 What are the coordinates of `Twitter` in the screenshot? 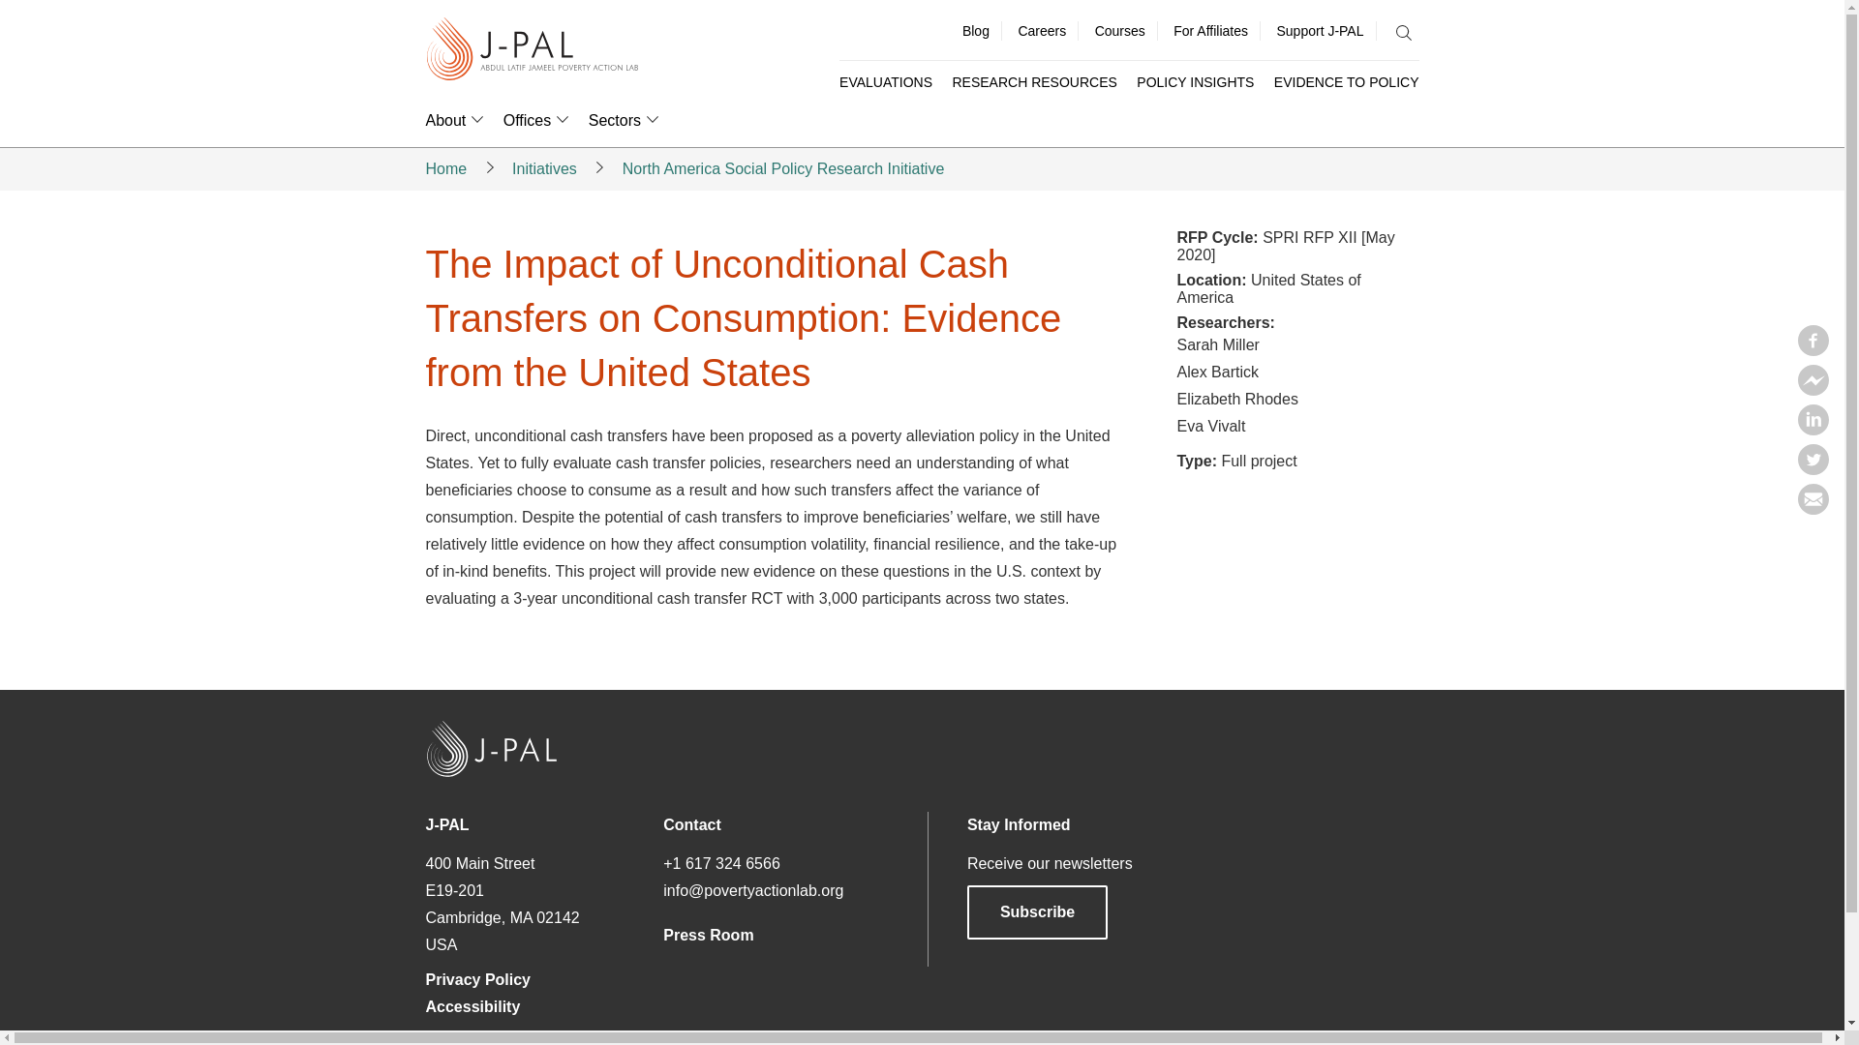 It's located at (1813, 468).